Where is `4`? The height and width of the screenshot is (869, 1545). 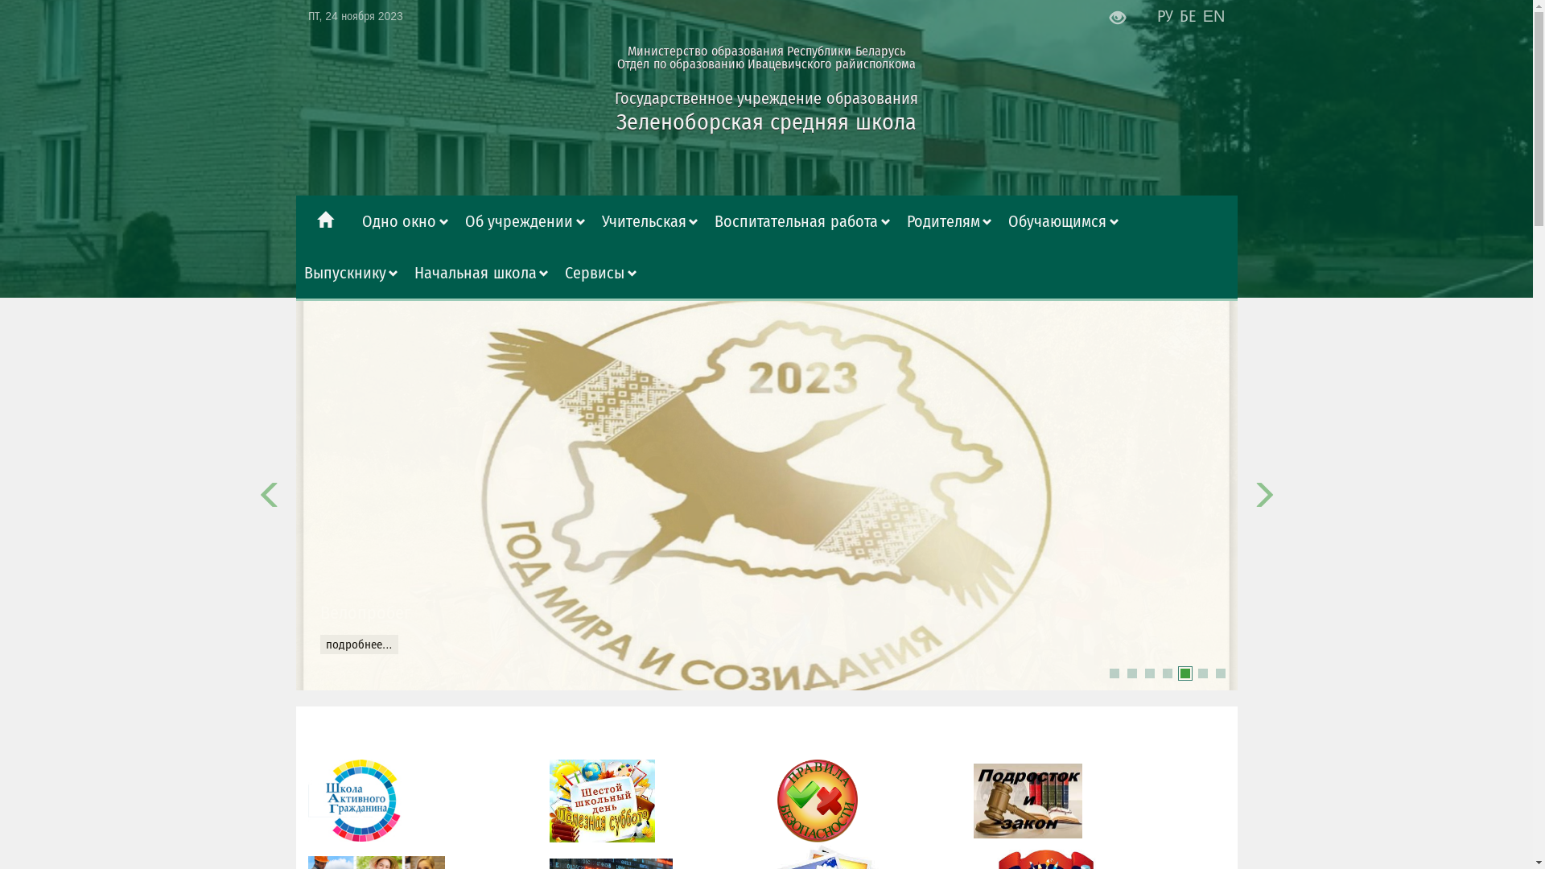
4 is located at coordinates (1167, 673).